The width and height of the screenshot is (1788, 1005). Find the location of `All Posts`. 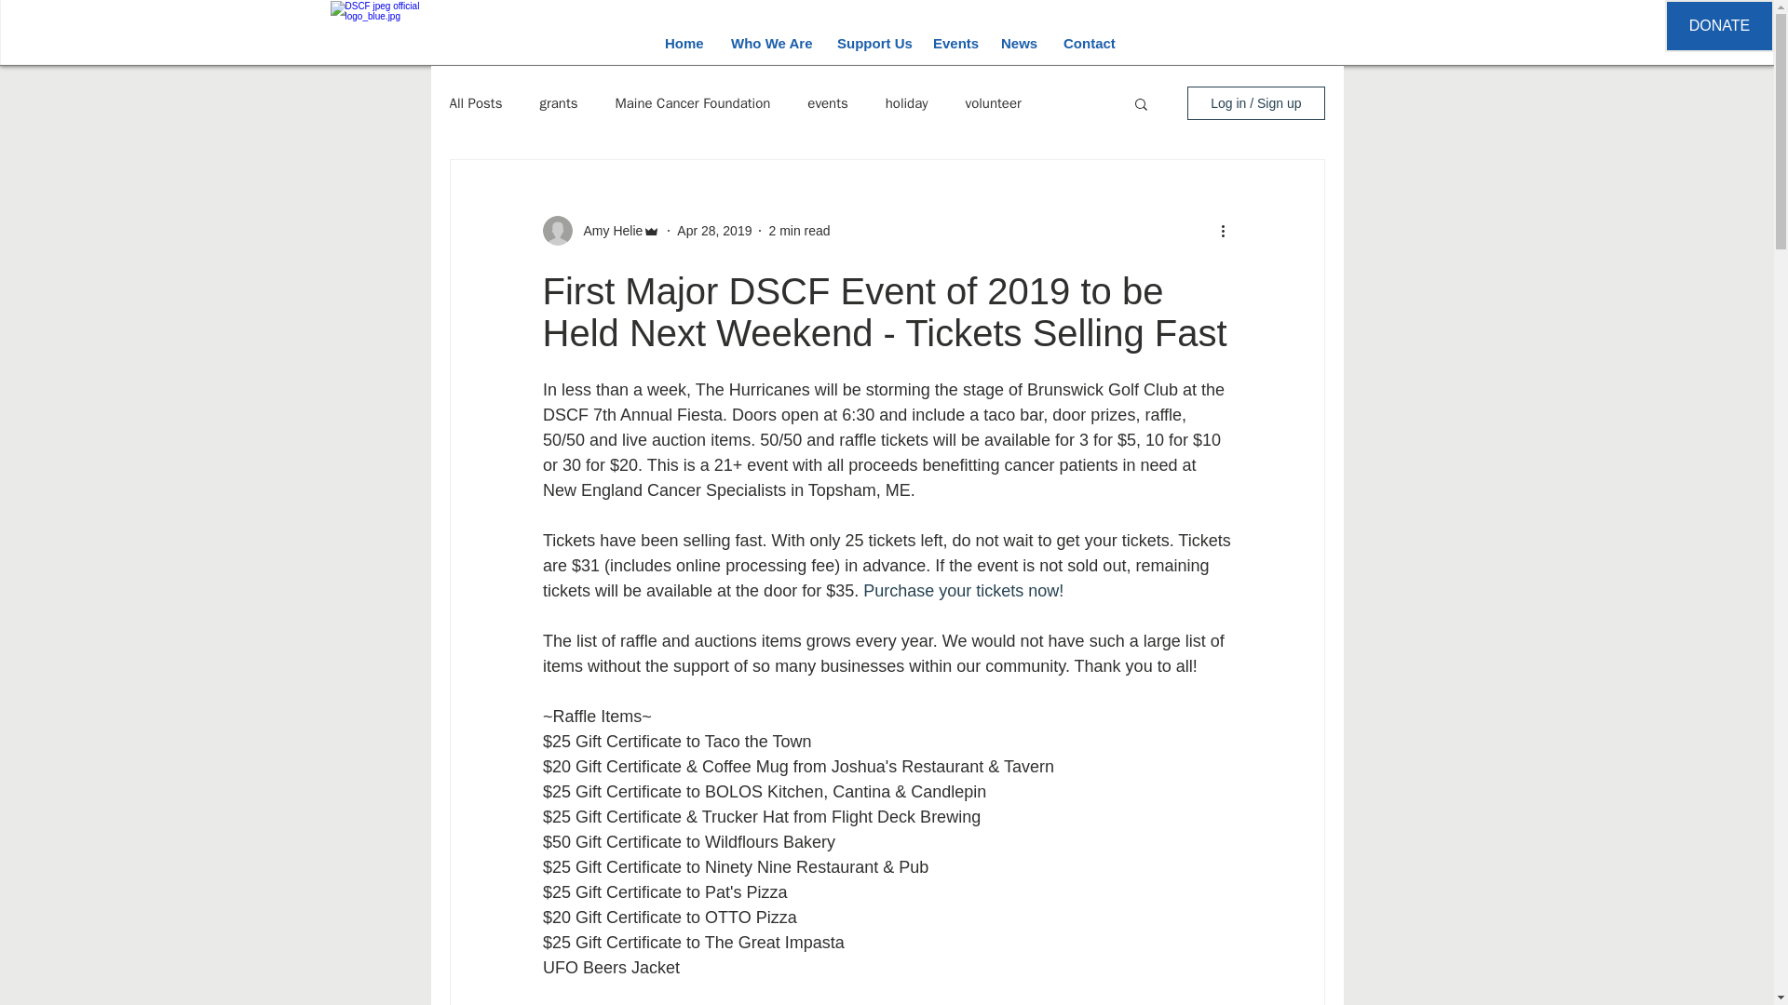

All Posts is located at coordinates (475, 102).